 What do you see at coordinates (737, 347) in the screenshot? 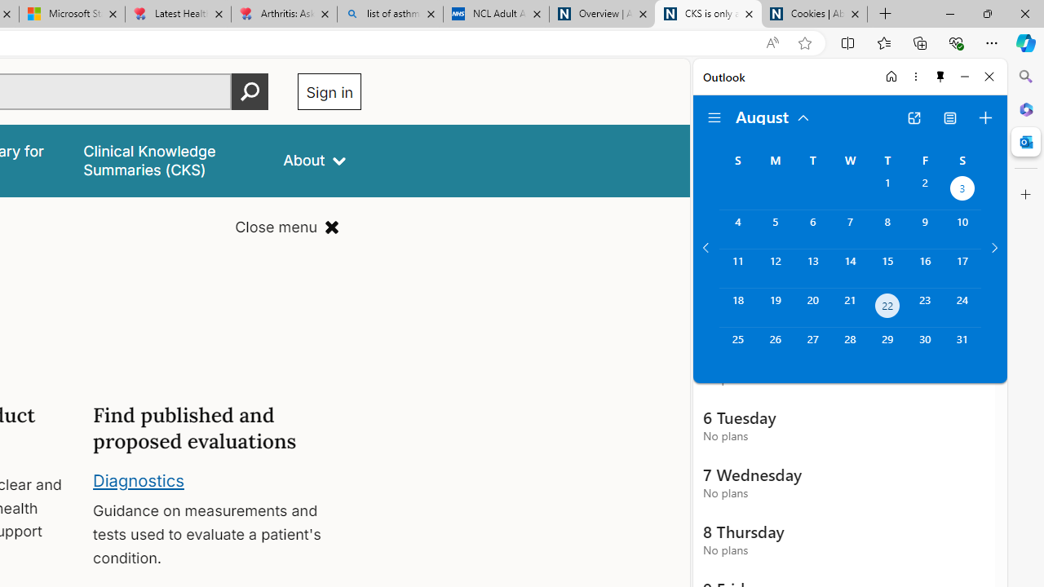
I see `Sunday, August 25, 2024. ` at bounding box center [737, 347].